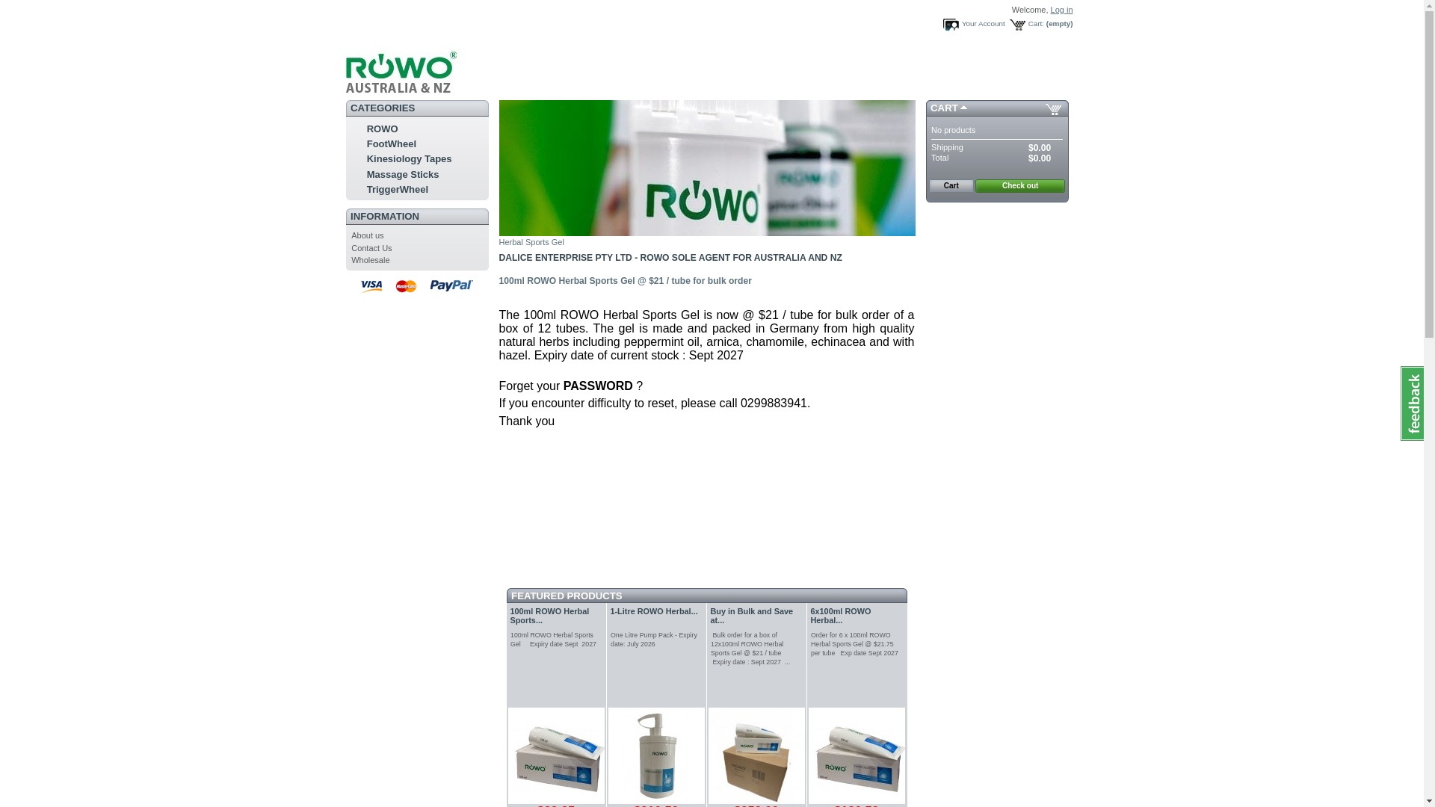  Describe the element at coordinates (756, 756) in the screenshot. I see ` Buy in Bulk and Save at $21.00 per tube` at that location.